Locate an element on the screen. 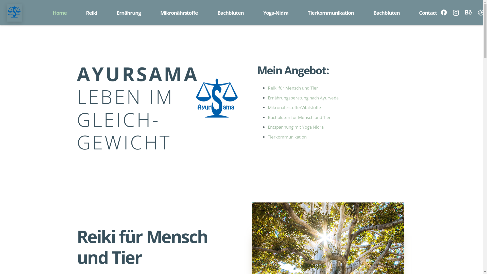 The height and width of the screenshot is (274, 487). Tierkommunikation is located at coordinates (331, 13).